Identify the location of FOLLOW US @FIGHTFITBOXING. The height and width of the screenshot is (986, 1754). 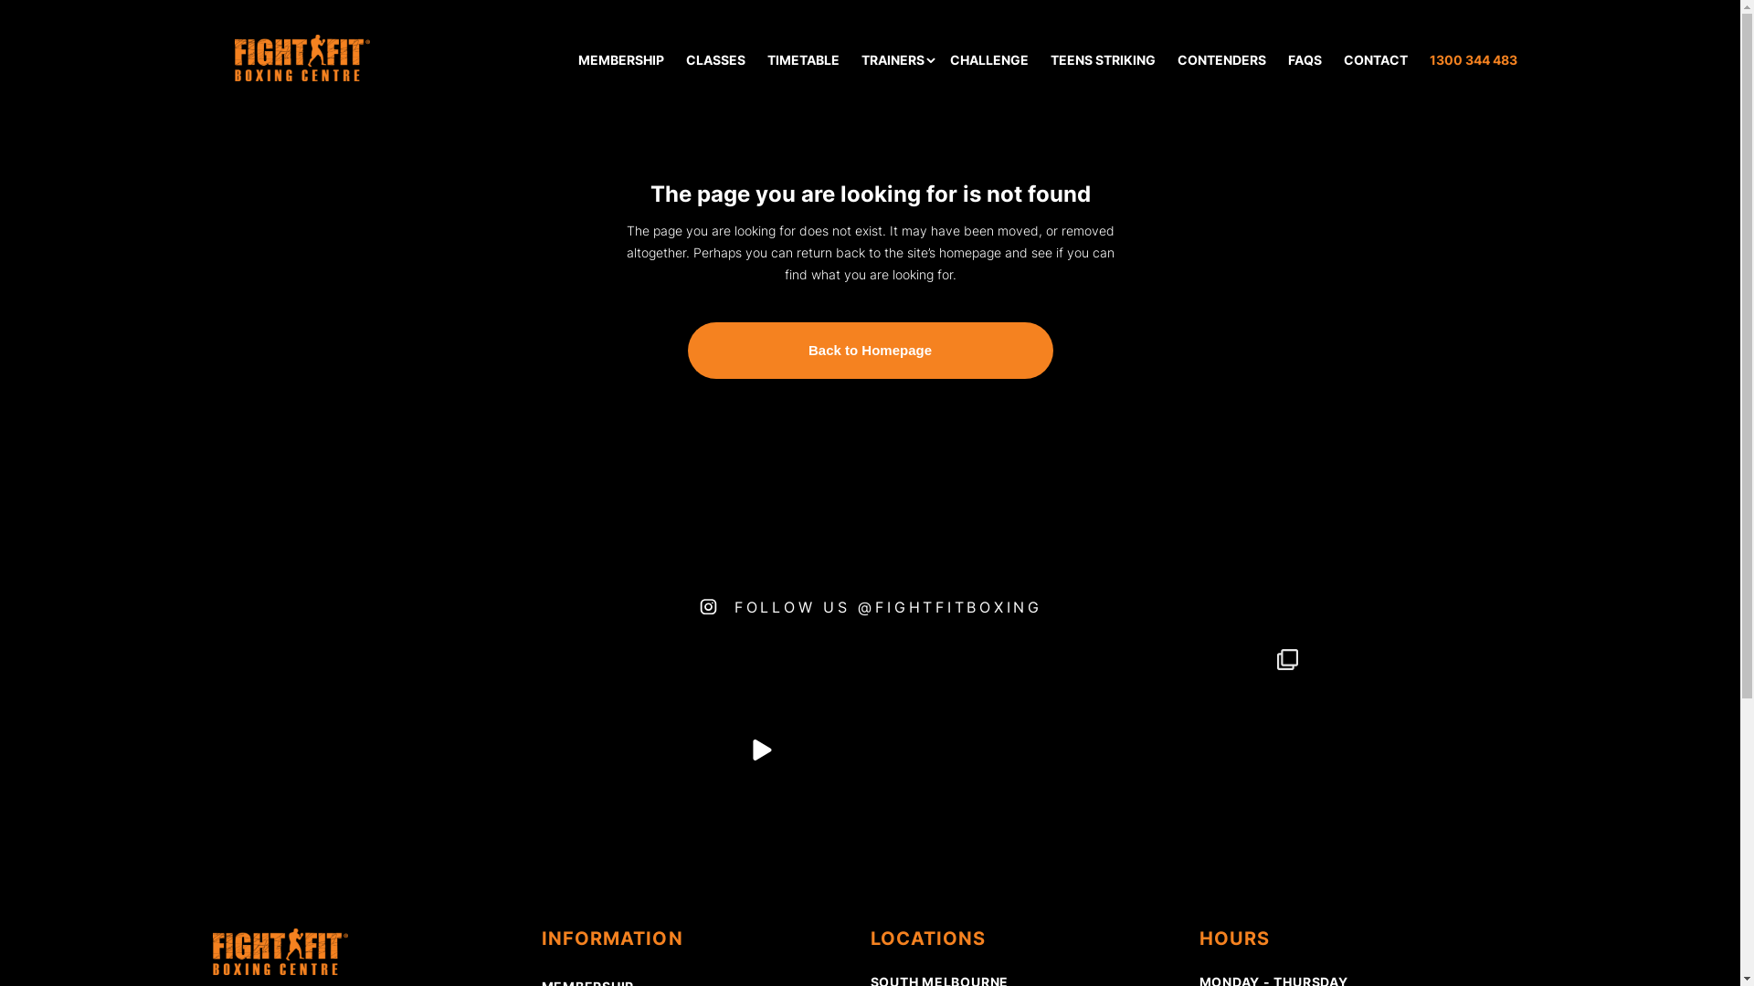
(870, 607).